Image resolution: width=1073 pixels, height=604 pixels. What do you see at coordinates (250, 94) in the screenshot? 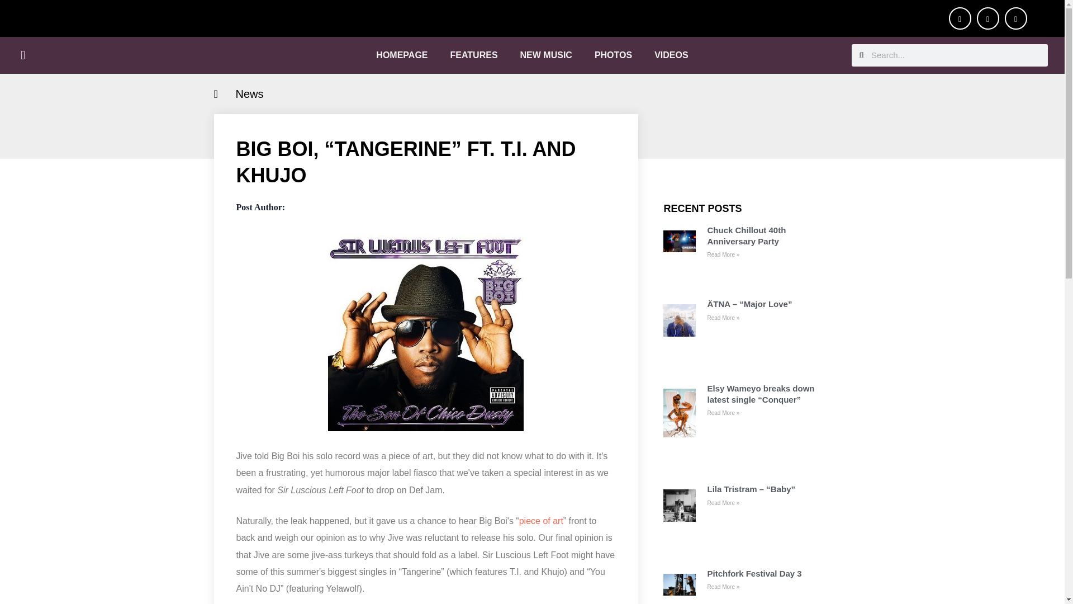
I see `News` at bounding box center [250, 94].